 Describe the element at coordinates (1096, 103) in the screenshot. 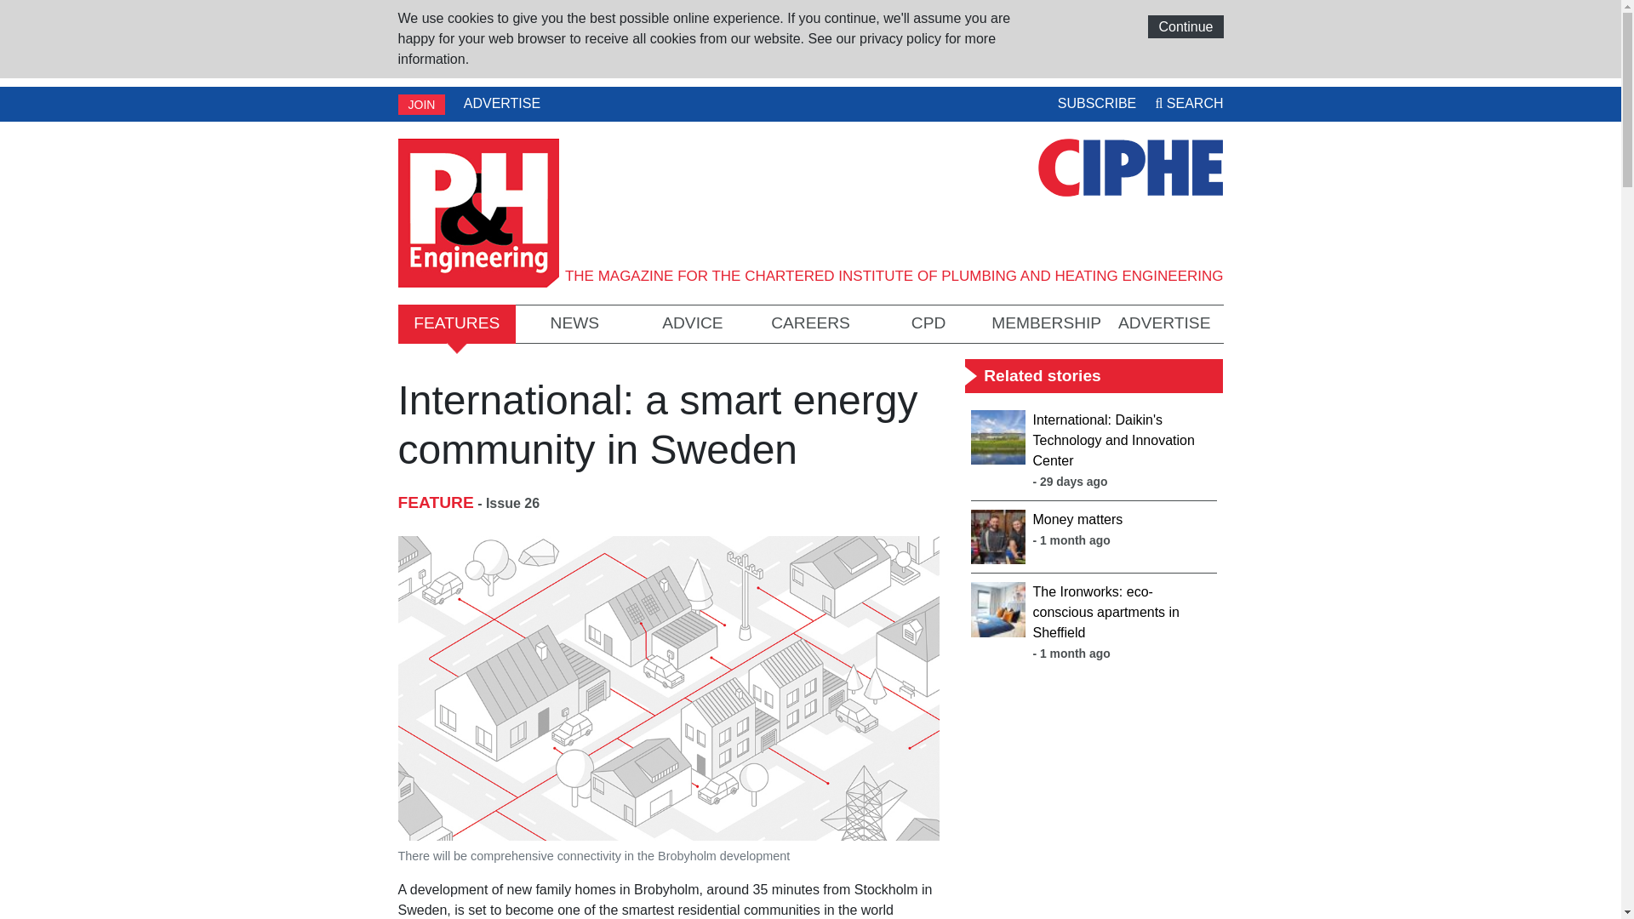

I see `SUBSCRIBE` at that location.